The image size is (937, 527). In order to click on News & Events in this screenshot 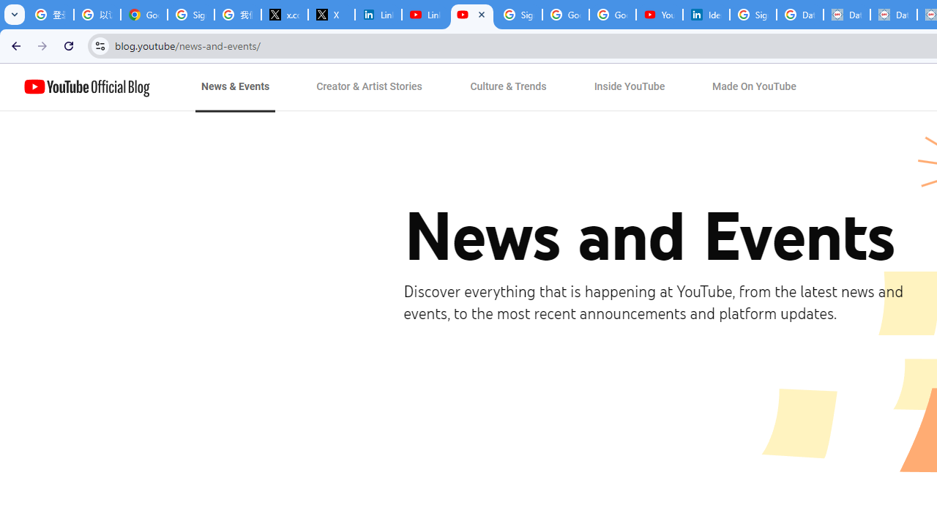, I will do `click(236, 87)`.